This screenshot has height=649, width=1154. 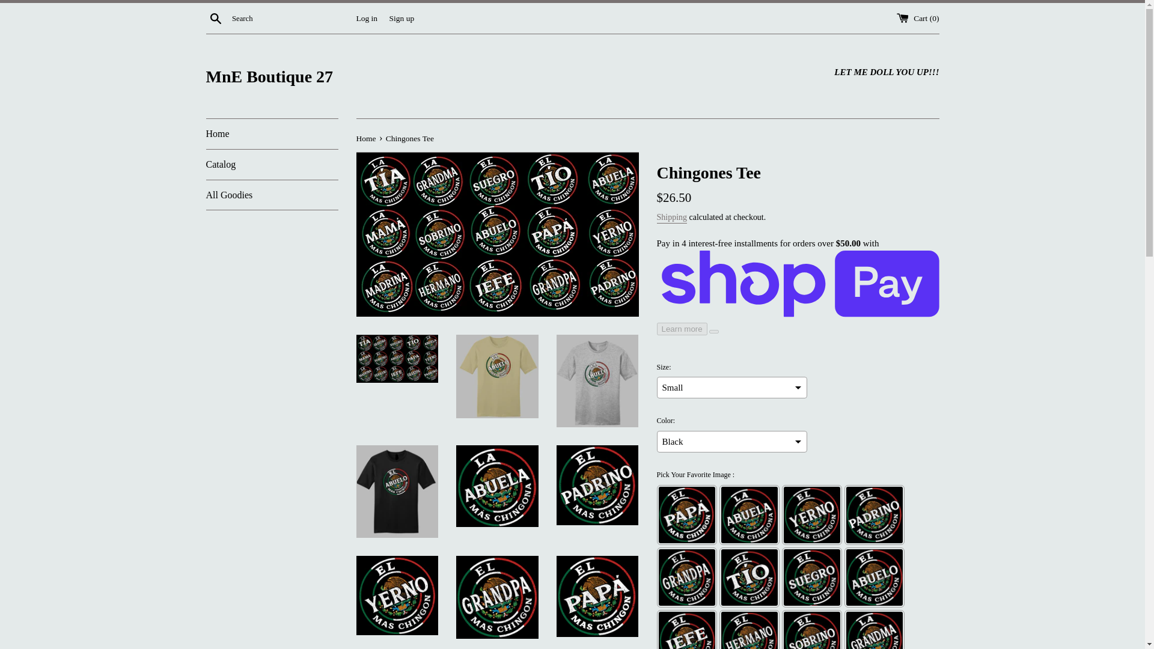 What do you see at coordinates (366, 17) in the screenshot?
I see `Log in` at bounding box center [366, 17].